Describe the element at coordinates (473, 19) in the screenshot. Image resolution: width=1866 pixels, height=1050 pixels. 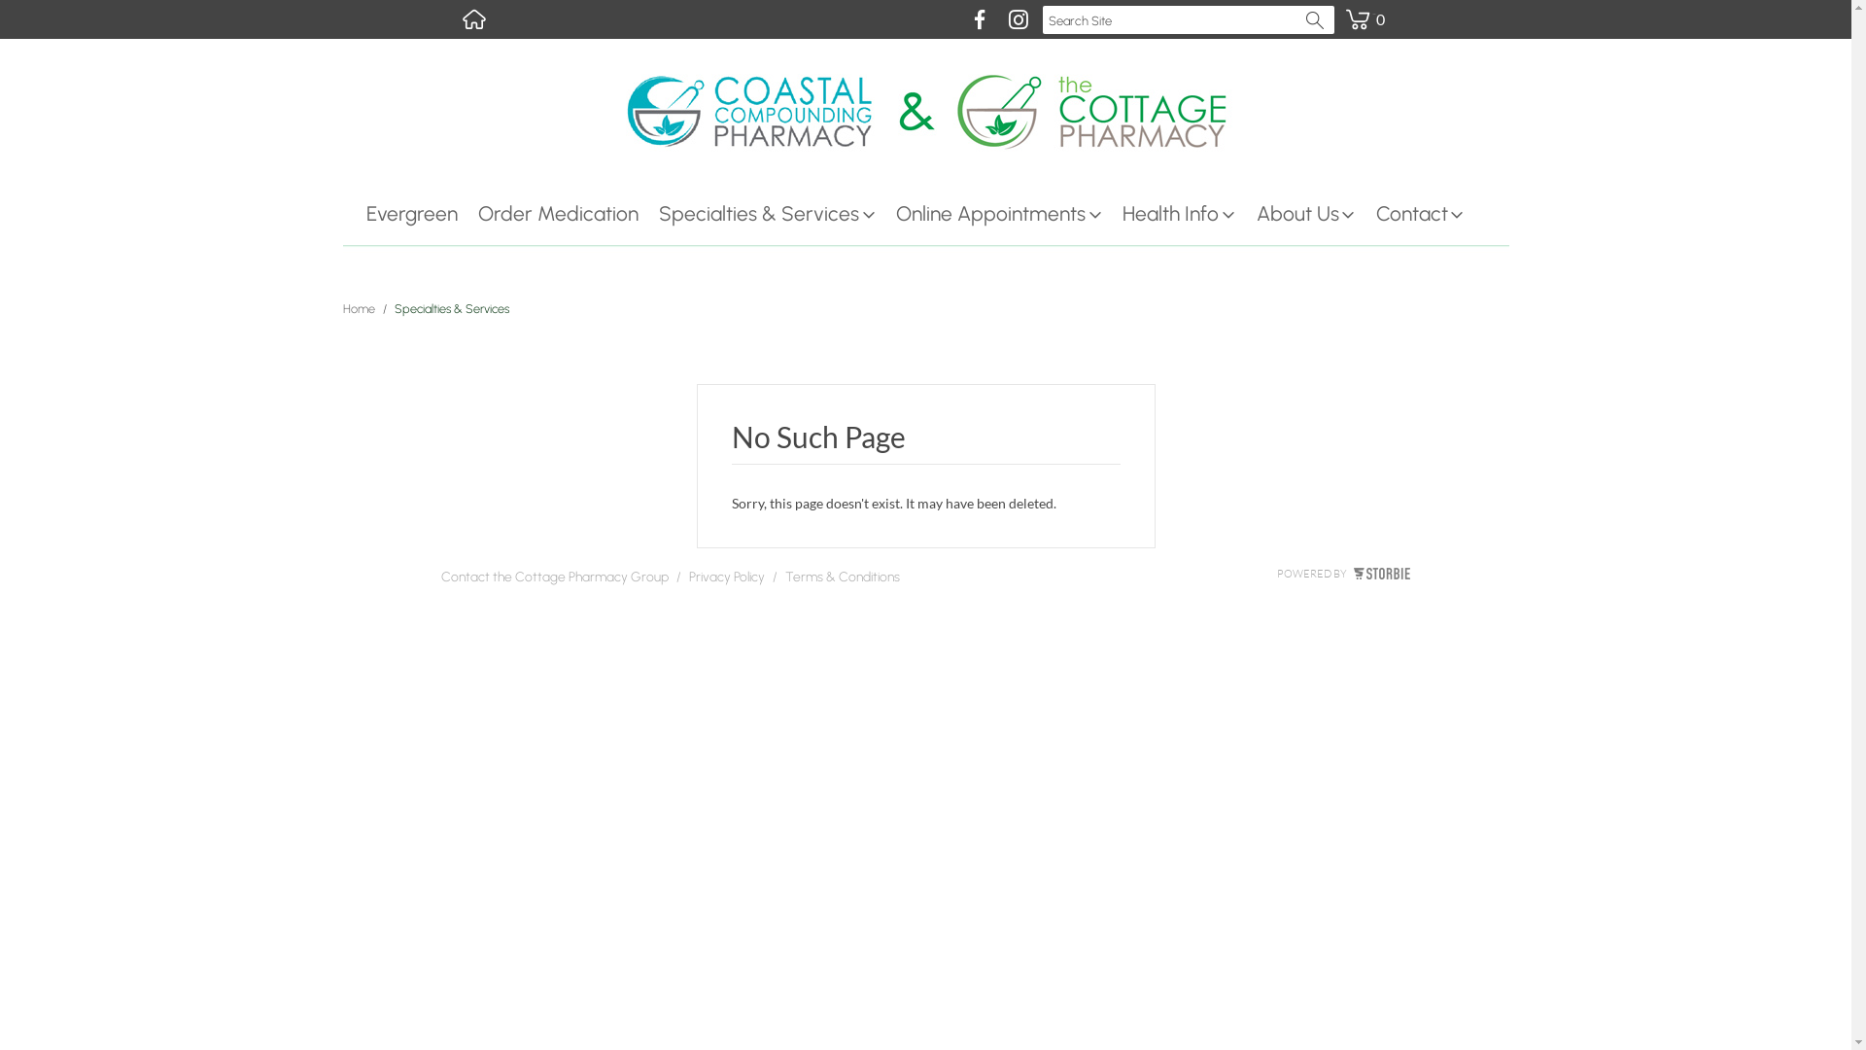
I see ` ` at that location.